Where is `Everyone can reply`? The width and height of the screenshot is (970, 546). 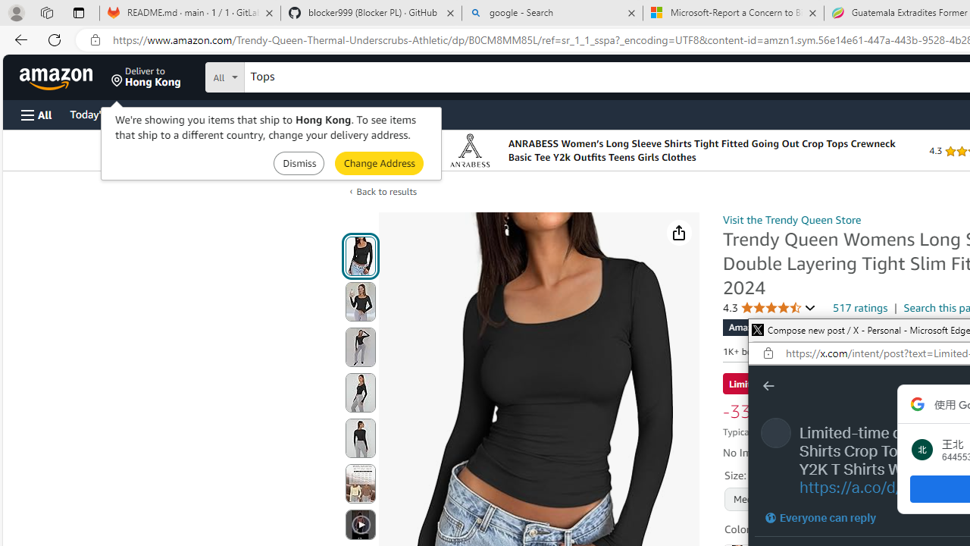
Everyone can reply is located at coordinates (820, 517).